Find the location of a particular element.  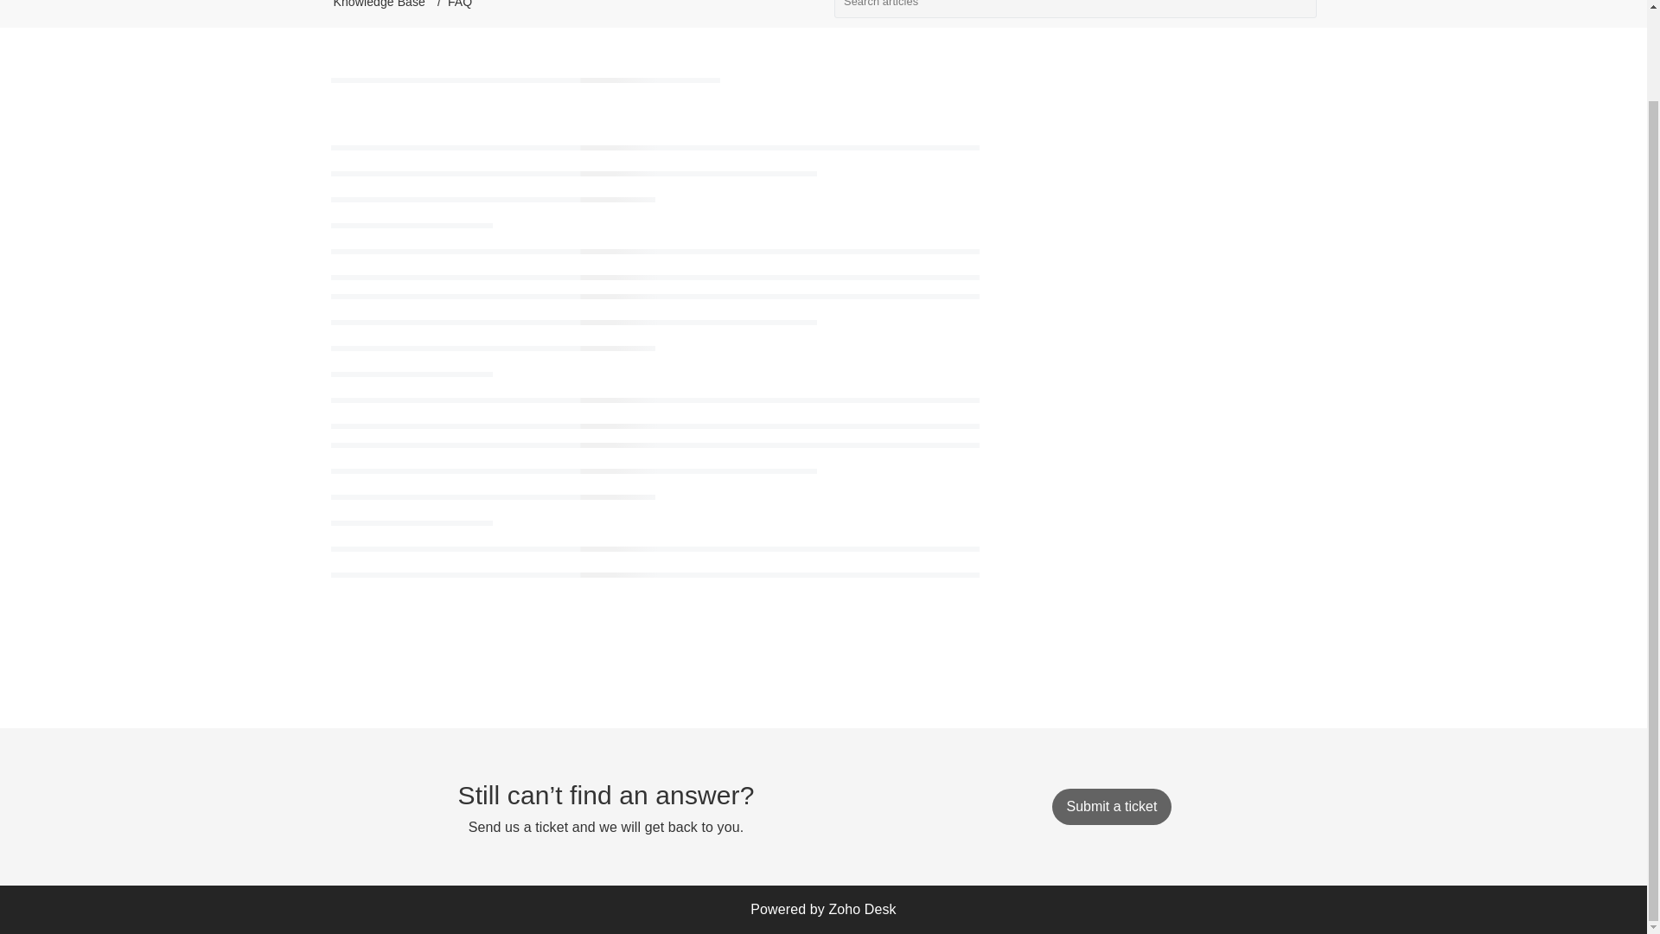

Knowledge Base is located at coordinates (379, 3).